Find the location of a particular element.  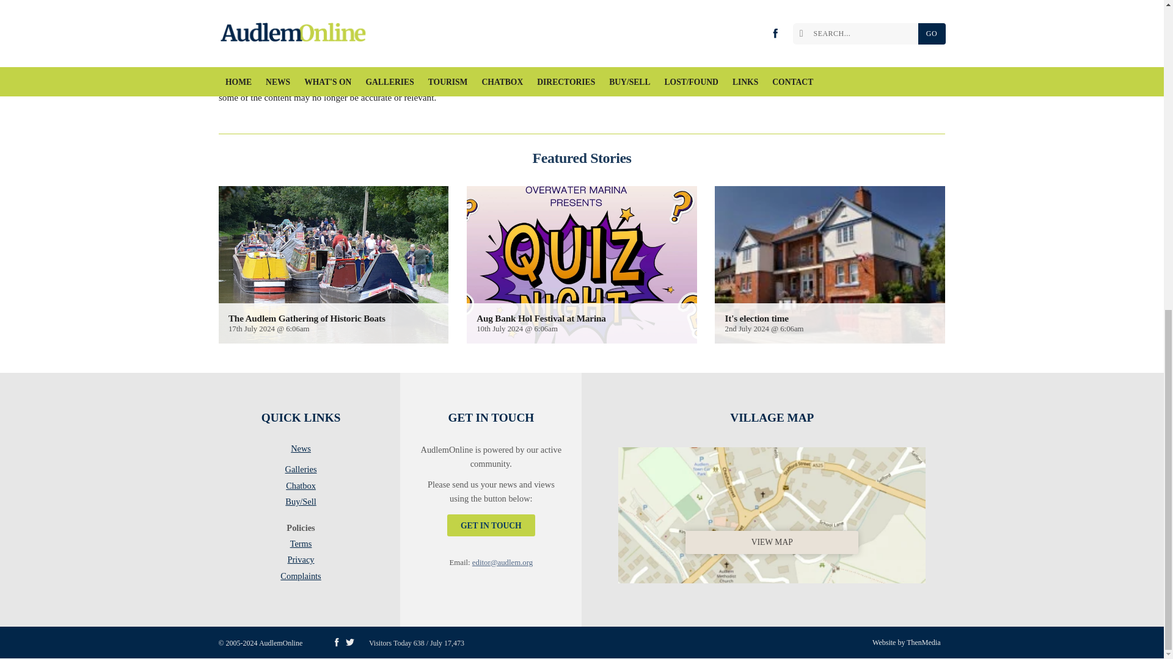

Visit our X Feed is located at coordinates (349, 642).